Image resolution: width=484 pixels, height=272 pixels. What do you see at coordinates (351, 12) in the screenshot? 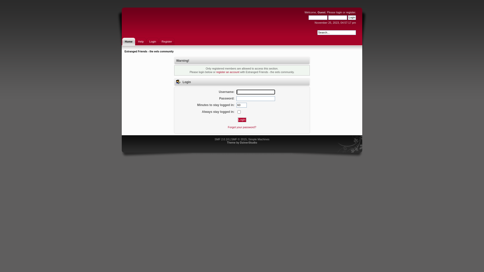
I see `register` at bounding box center [351, 12].